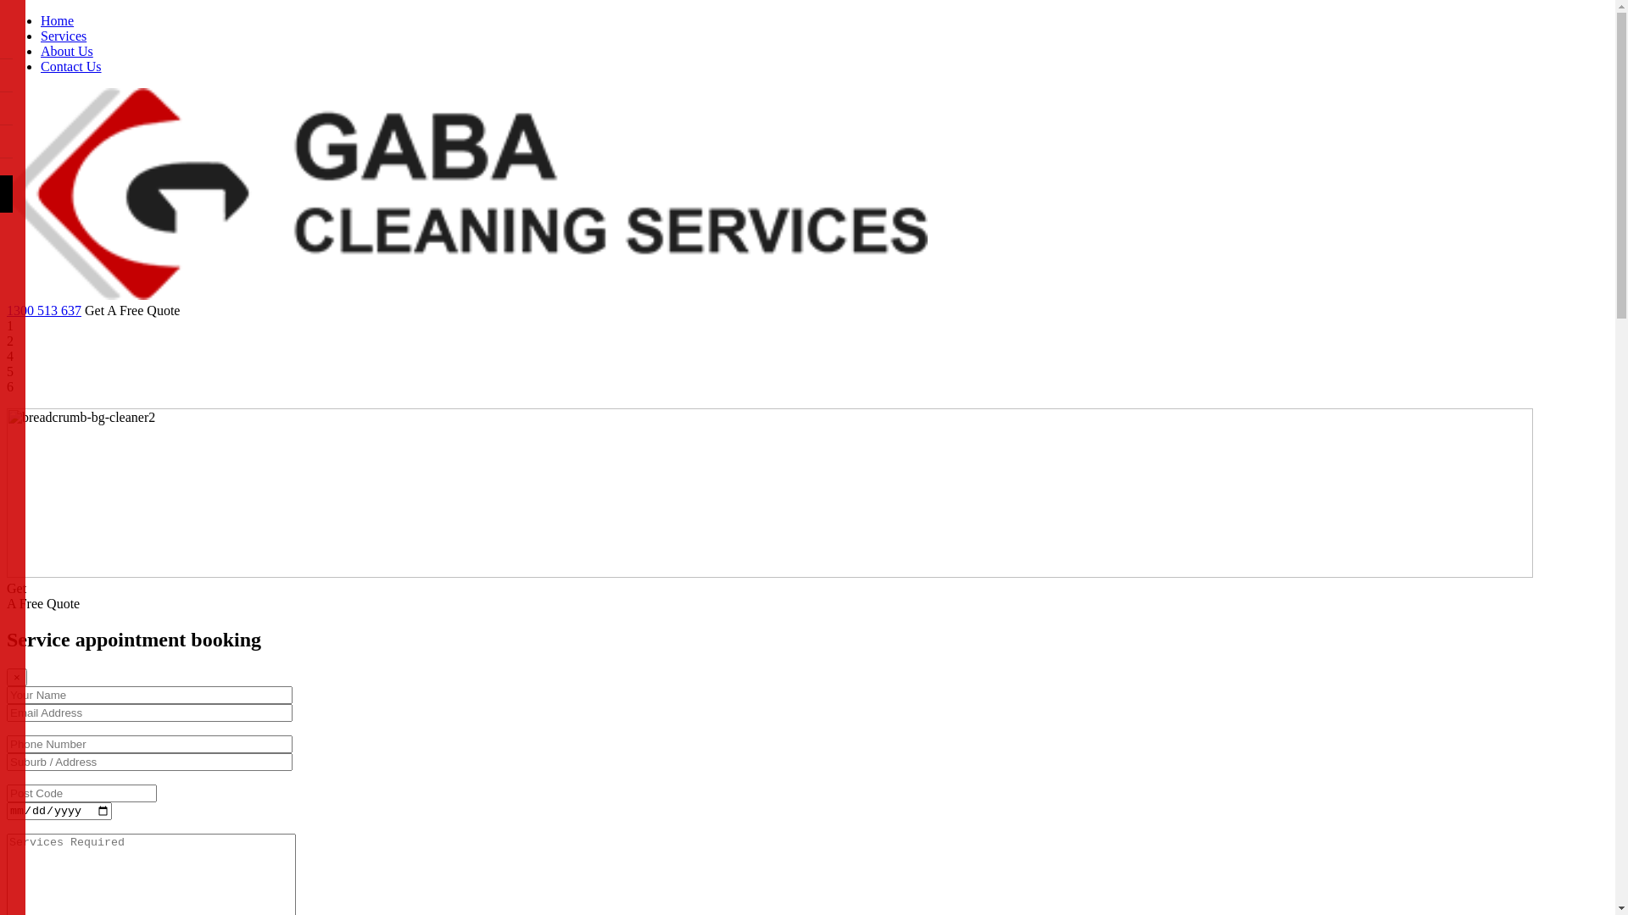 The height and width of the screenshot is (915, 1628). I want to click on Contact Us, so click(71, 66).